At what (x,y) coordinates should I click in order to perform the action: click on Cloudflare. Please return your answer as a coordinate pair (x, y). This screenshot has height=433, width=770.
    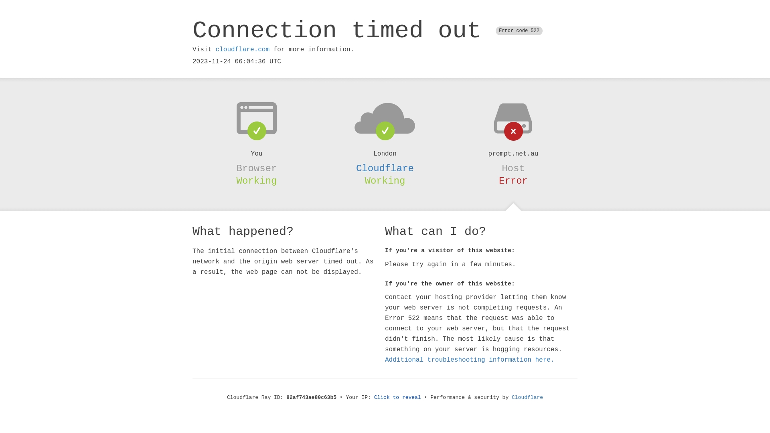
    Looking at the image, I should click on (385, 168).